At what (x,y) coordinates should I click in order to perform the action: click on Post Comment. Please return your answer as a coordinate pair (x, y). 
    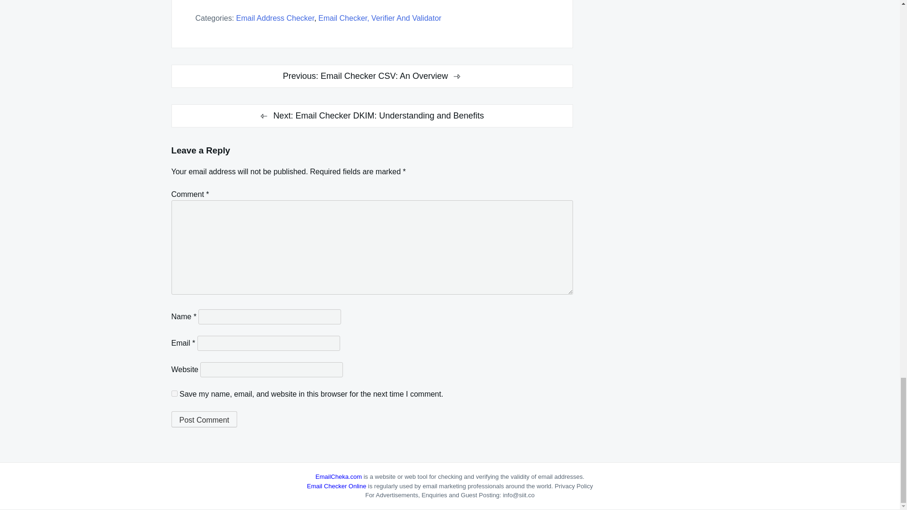
    Looking at the image, I should click on (204, 419).